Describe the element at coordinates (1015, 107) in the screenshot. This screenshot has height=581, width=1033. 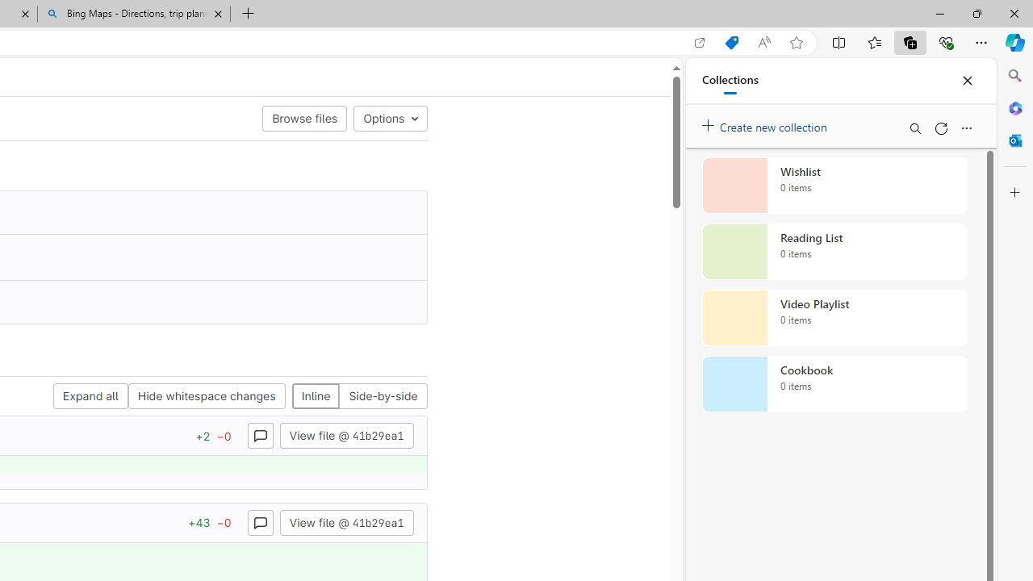
I see `Microsoft 365` at that location.